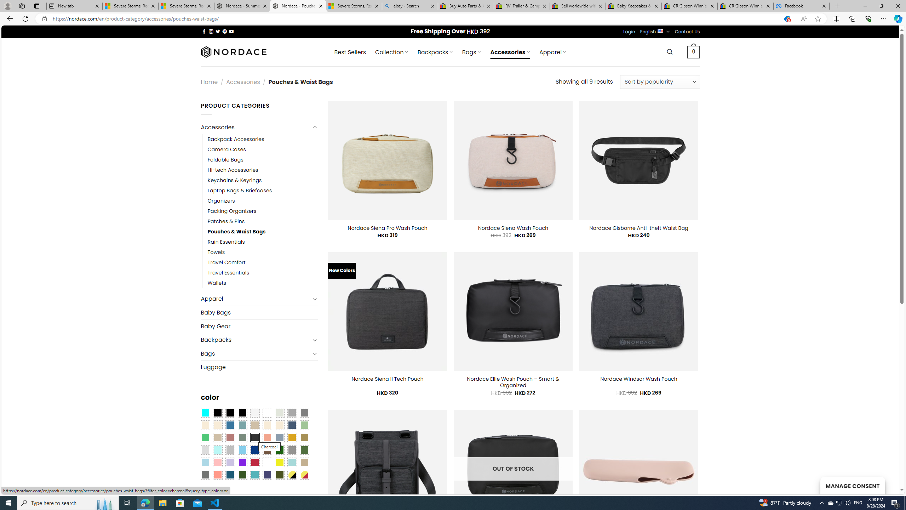 The width and height of the screenshot is (906, 510). Describe the element at coordinates (217, 475) in the screenshot. I see `Peach Pink` at that location.